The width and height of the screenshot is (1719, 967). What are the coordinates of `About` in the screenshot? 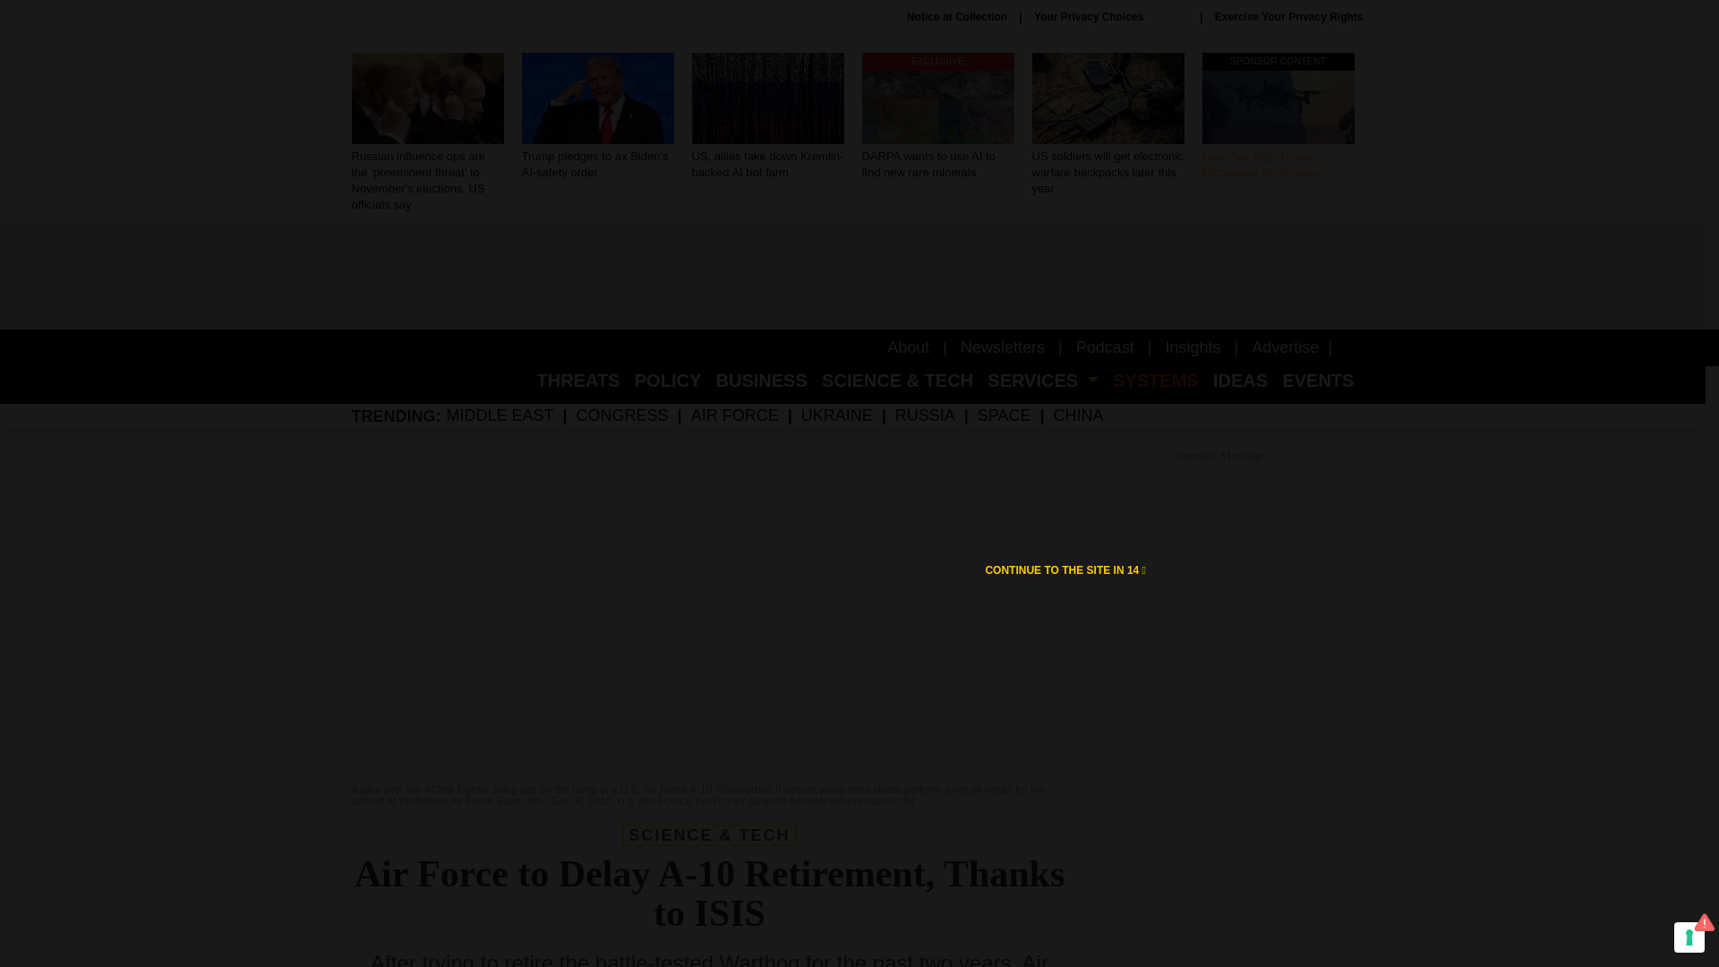 It's located at (1065, 569).